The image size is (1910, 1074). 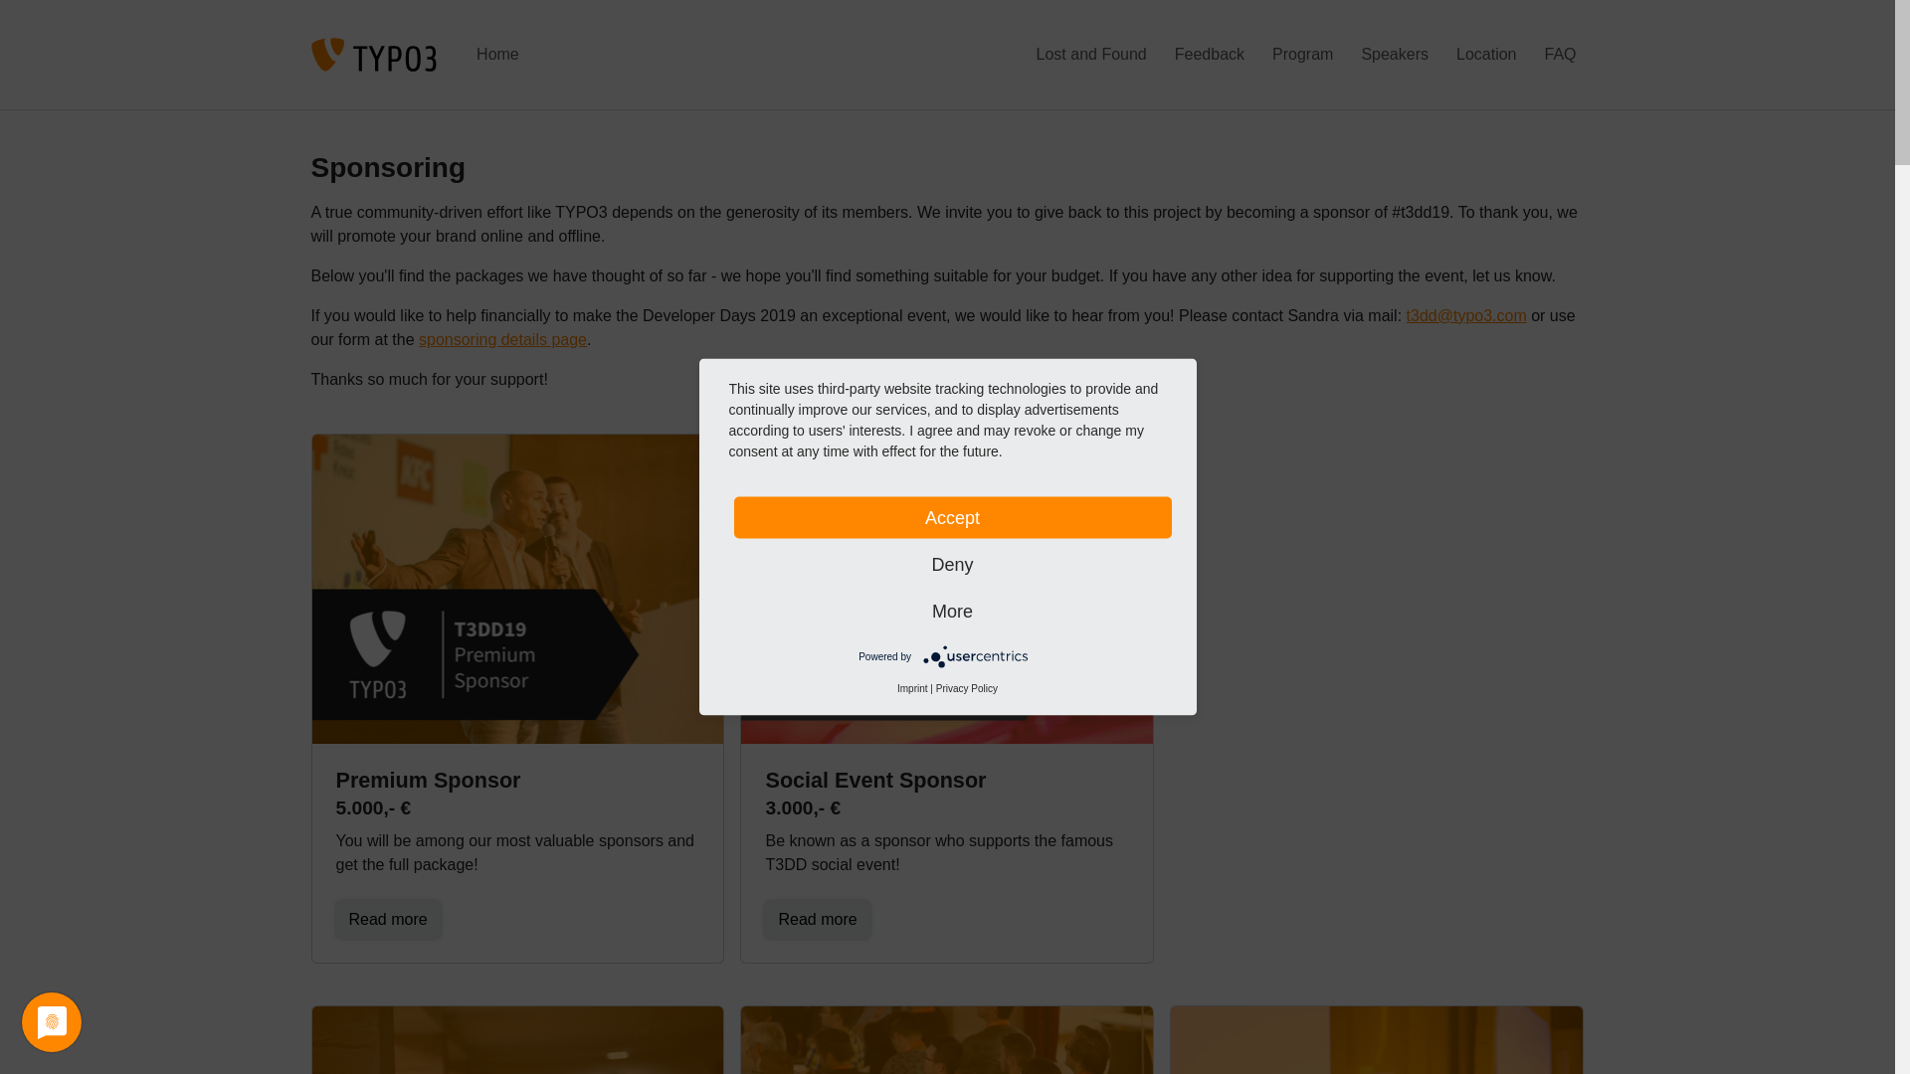 I want to click on Feedback, so click(x=1210, y=54).